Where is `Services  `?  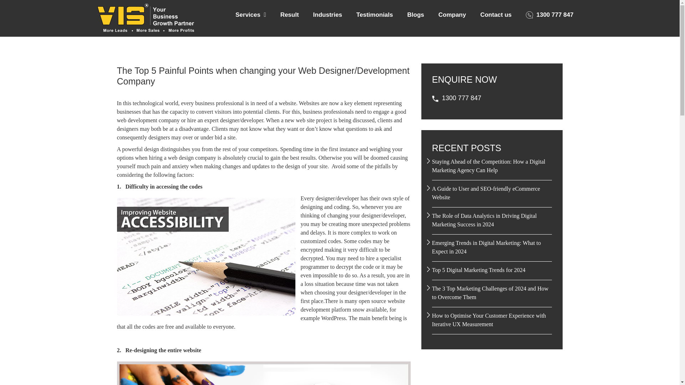
Services   is located at coordinates (250, 15).